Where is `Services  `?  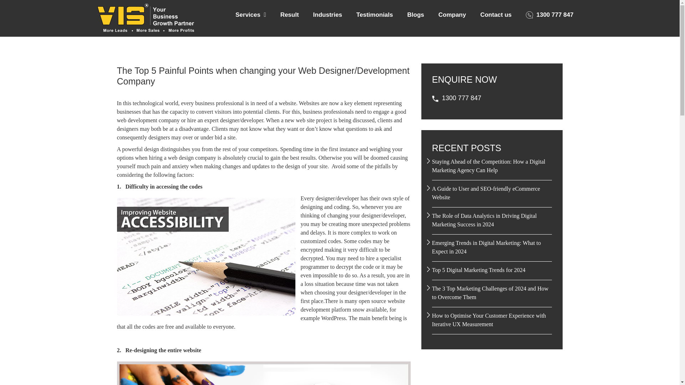
Services   is located at coordinates (250, 15).